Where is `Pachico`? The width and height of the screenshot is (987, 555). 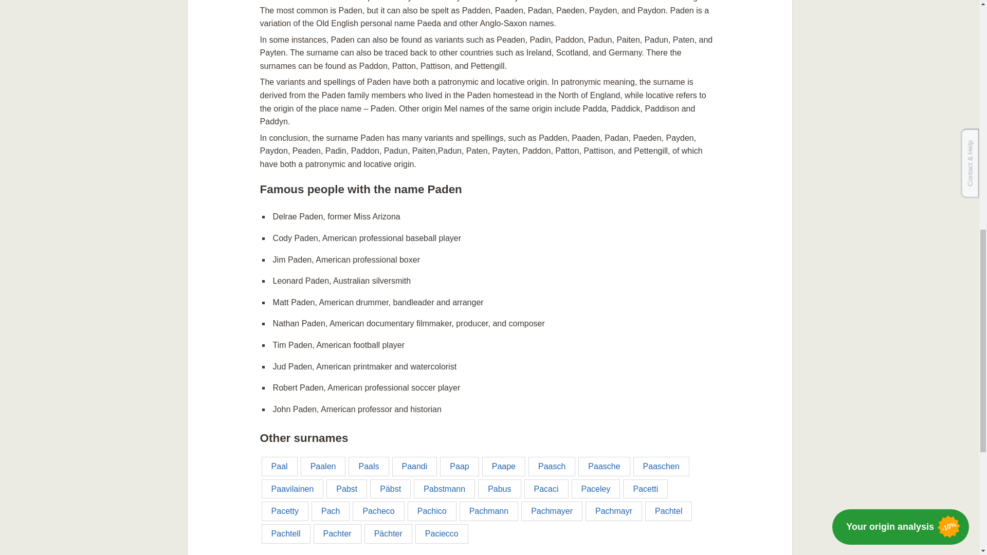
Pachico is located at coordinates (432, 511).